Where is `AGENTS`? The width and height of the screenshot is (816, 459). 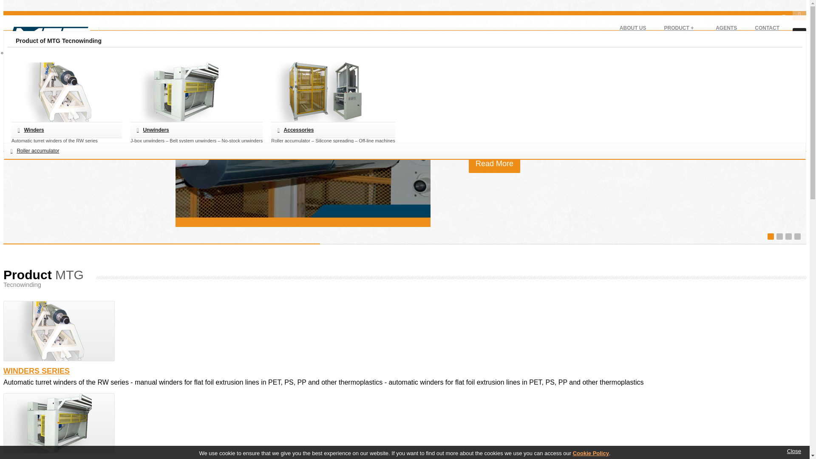 AGENTS is located at coordinates (726, 27).